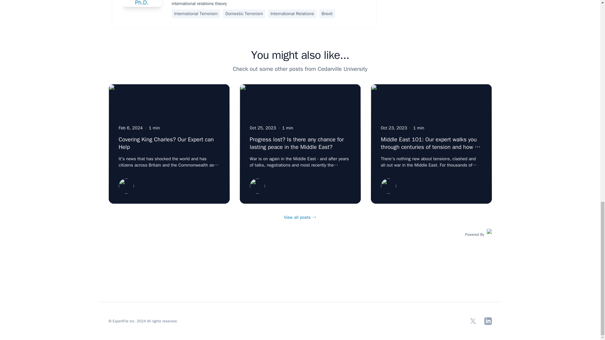  I want to click on LinkedIn, so click(488, 321).